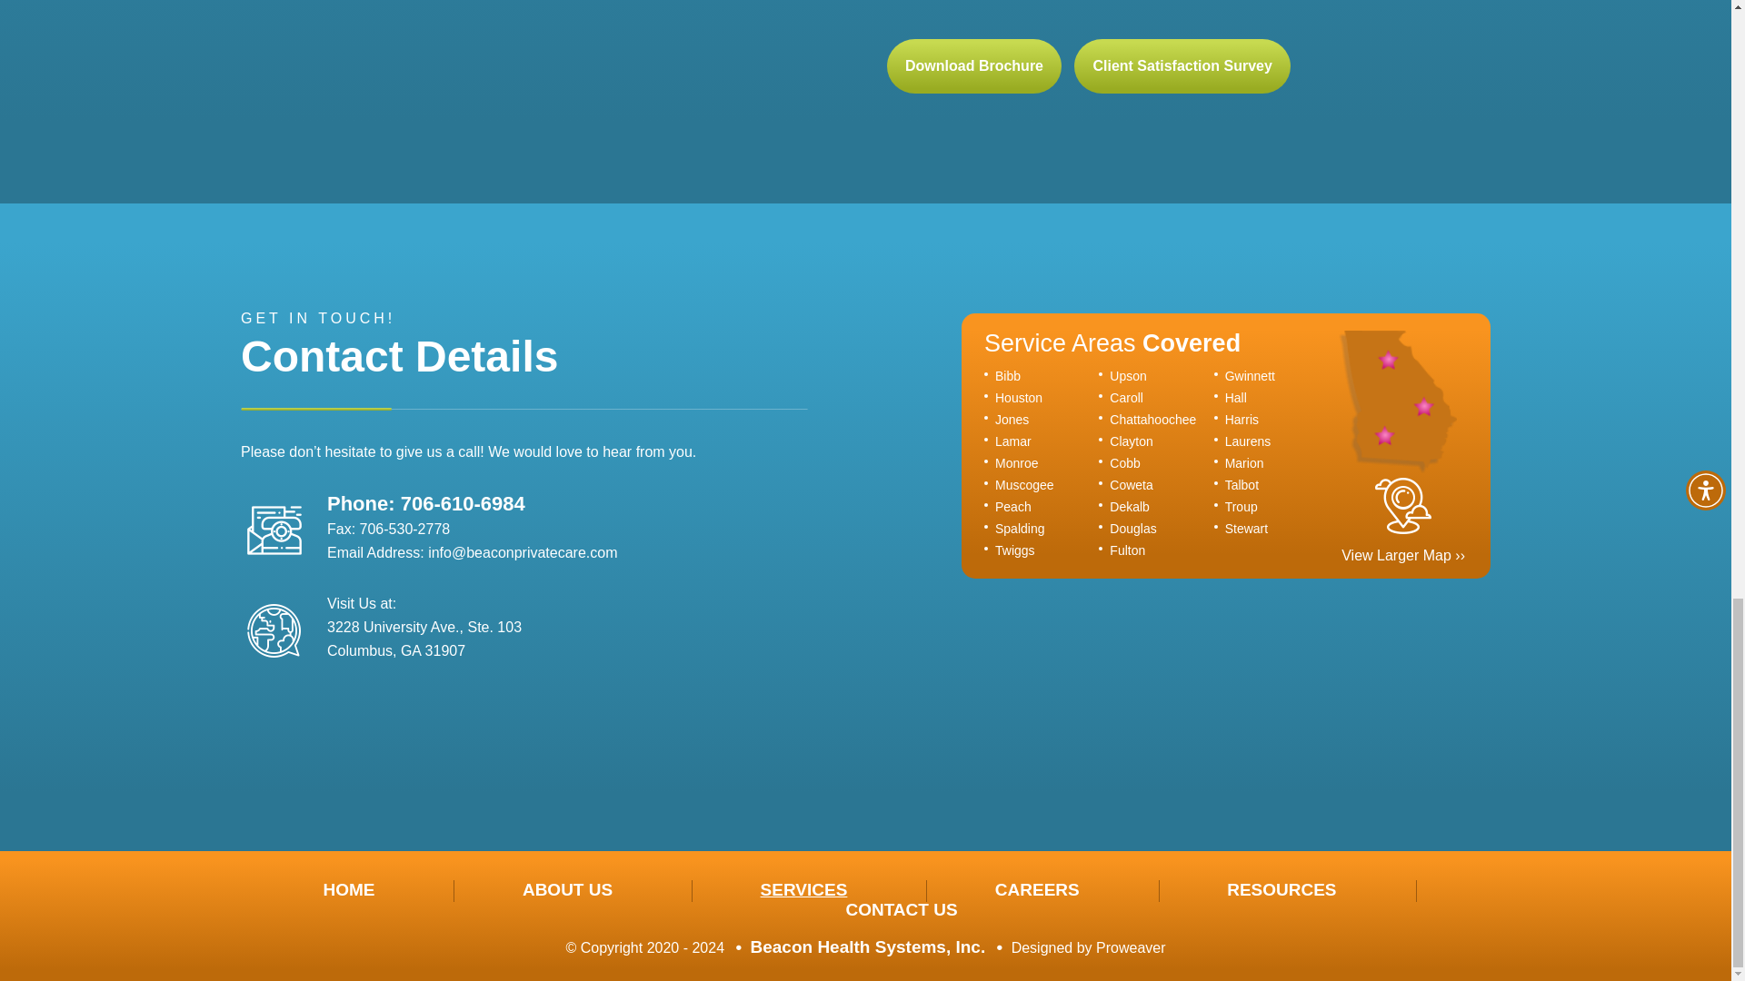  What do you see at coordinates (973, 65) in the screenshot?
I see `Download Brochure` at bounding box center [973, 65].